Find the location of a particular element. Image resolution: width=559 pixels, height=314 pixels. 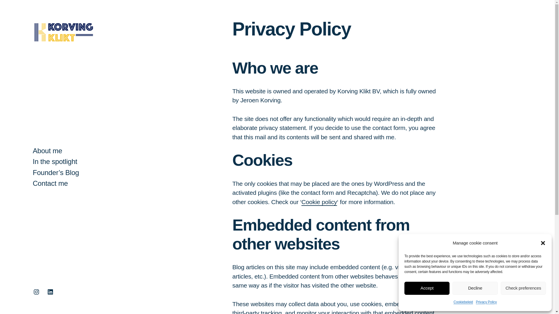

Accept is located at coordinates (427, 288).